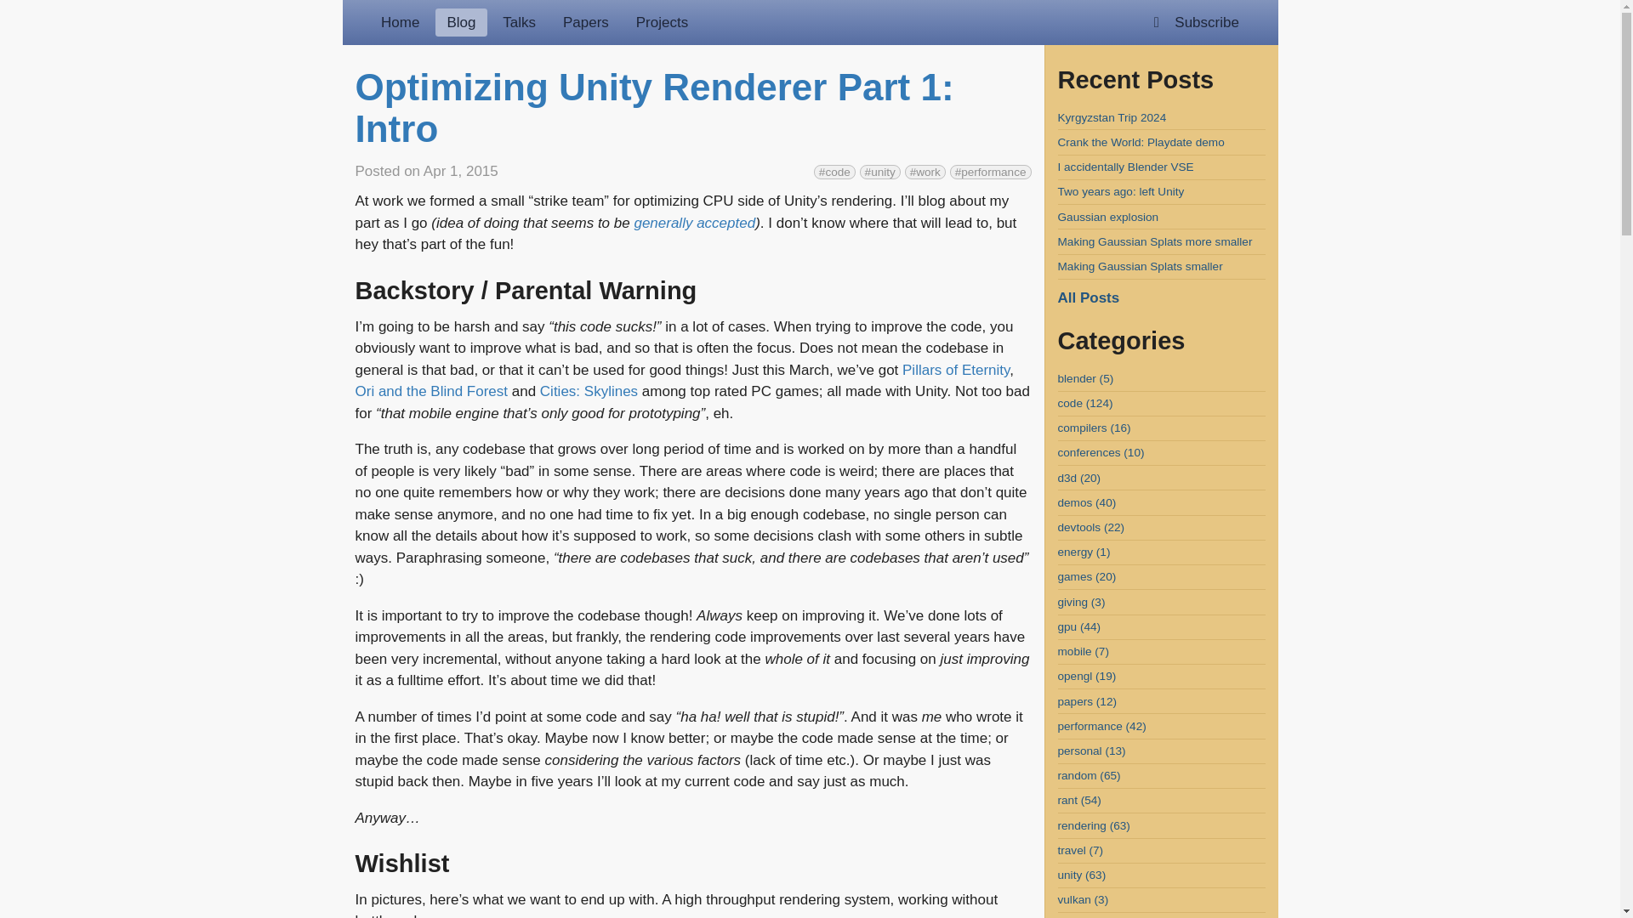 This screenshot has width=1633, height=918. What do you see at coordinates (662, 22) in the screenshot?
I see `Projects` at bounding box center [662, 22].